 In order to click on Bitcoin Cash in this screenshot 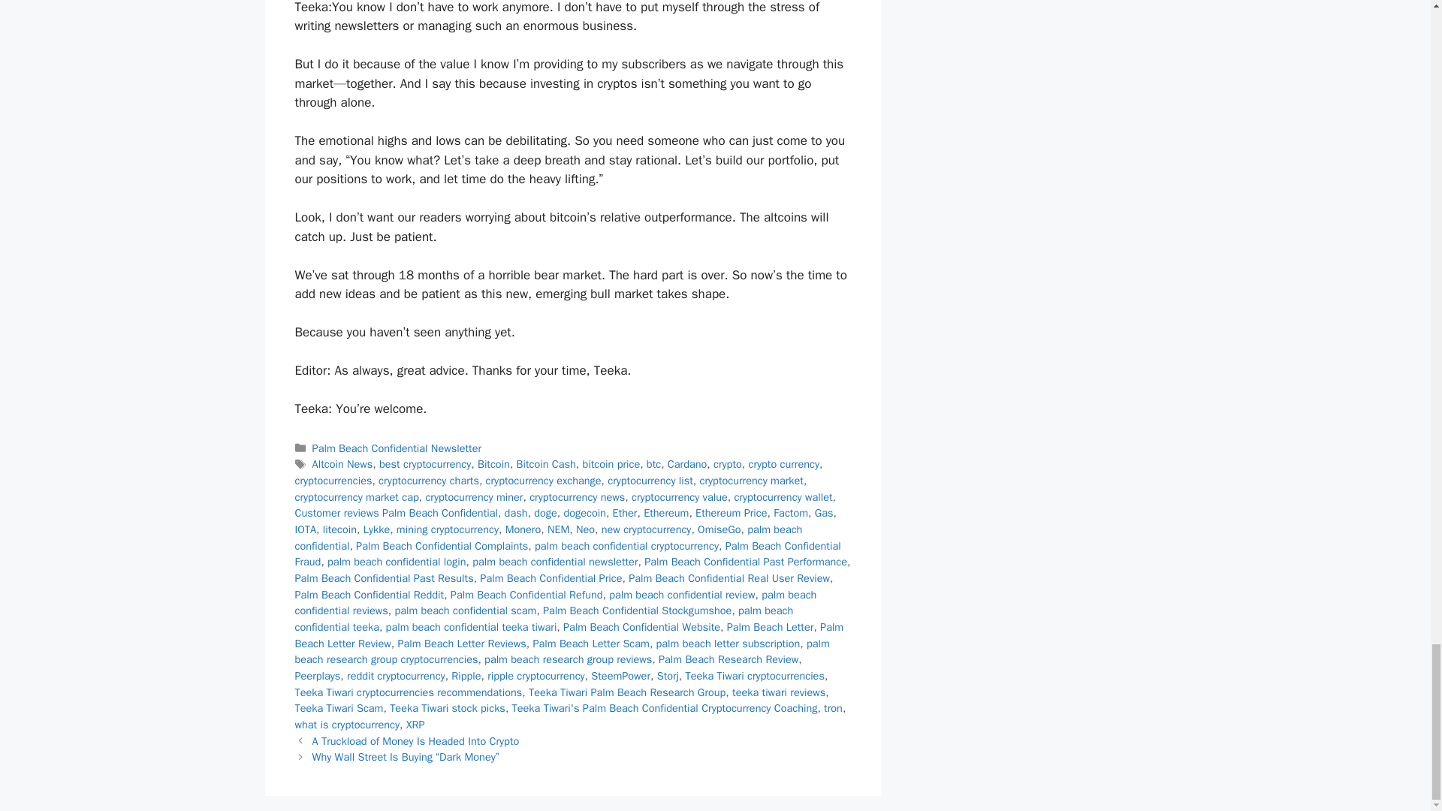, I will do `click(545, 464)`.